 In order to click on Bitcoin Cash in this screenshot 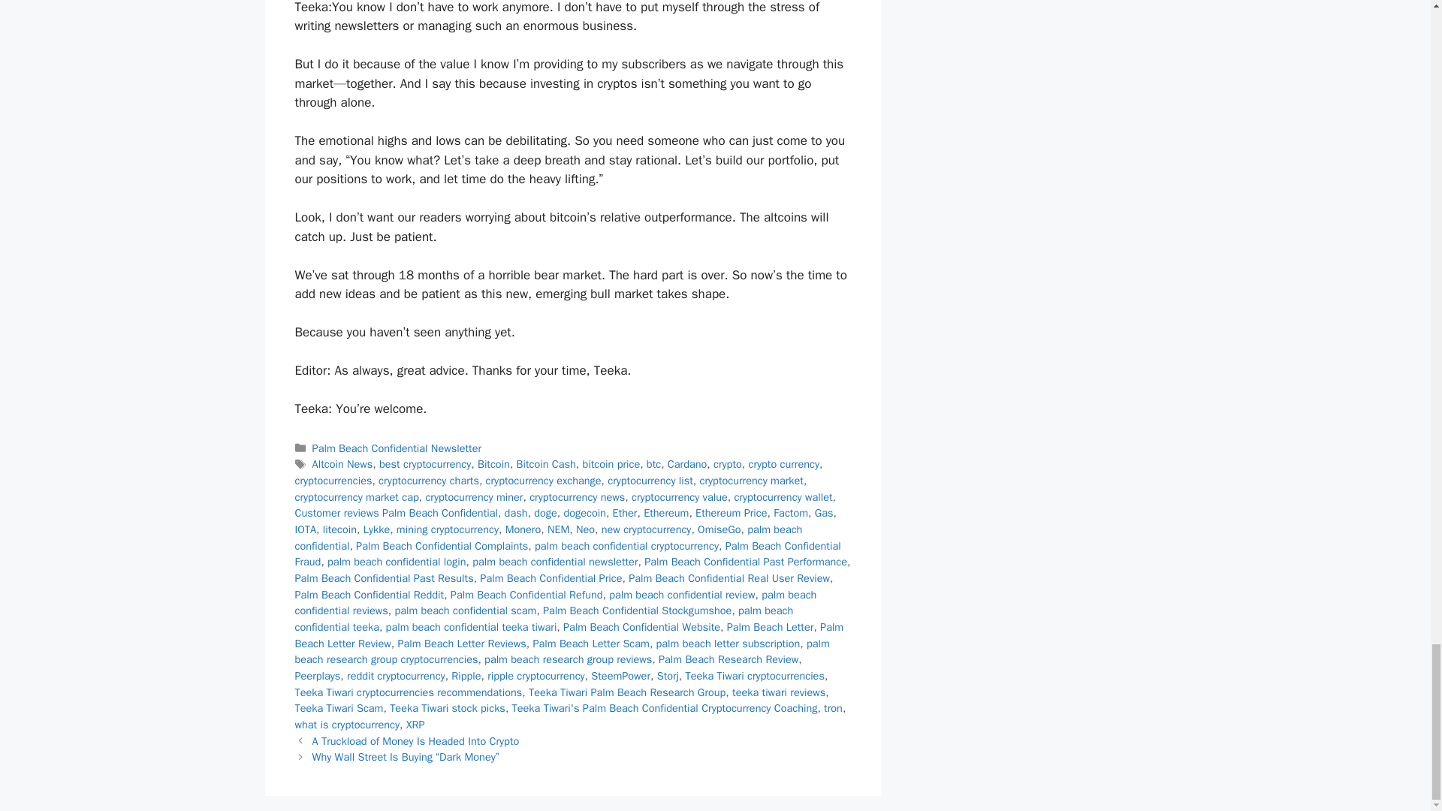, I will do `click(545, 464)`.